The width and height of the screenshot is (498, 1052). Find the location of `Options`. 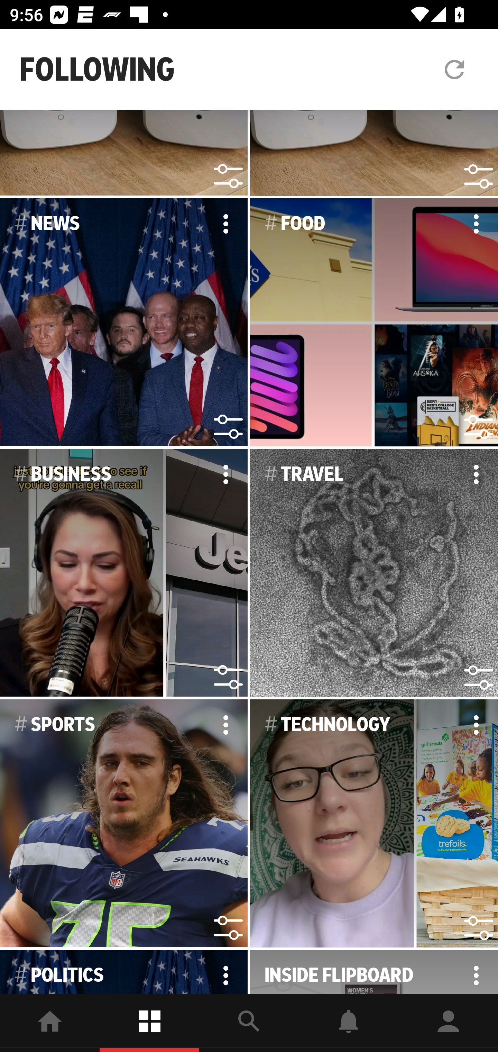

Options is located at coordinates (476, 224).